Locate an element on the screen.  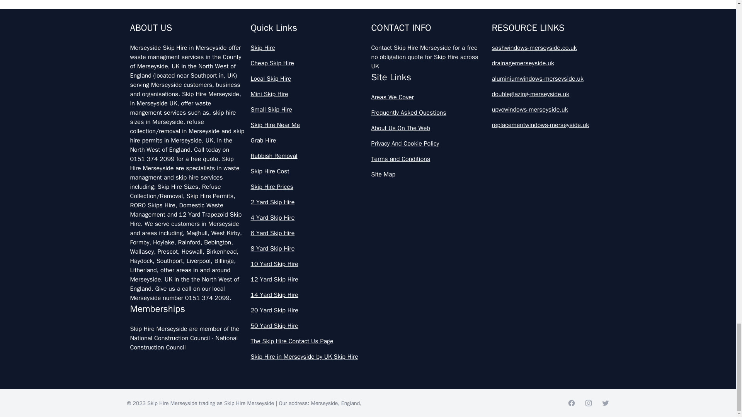
doubleglazing-merseyside.uk is located at coordinates (549, 94).